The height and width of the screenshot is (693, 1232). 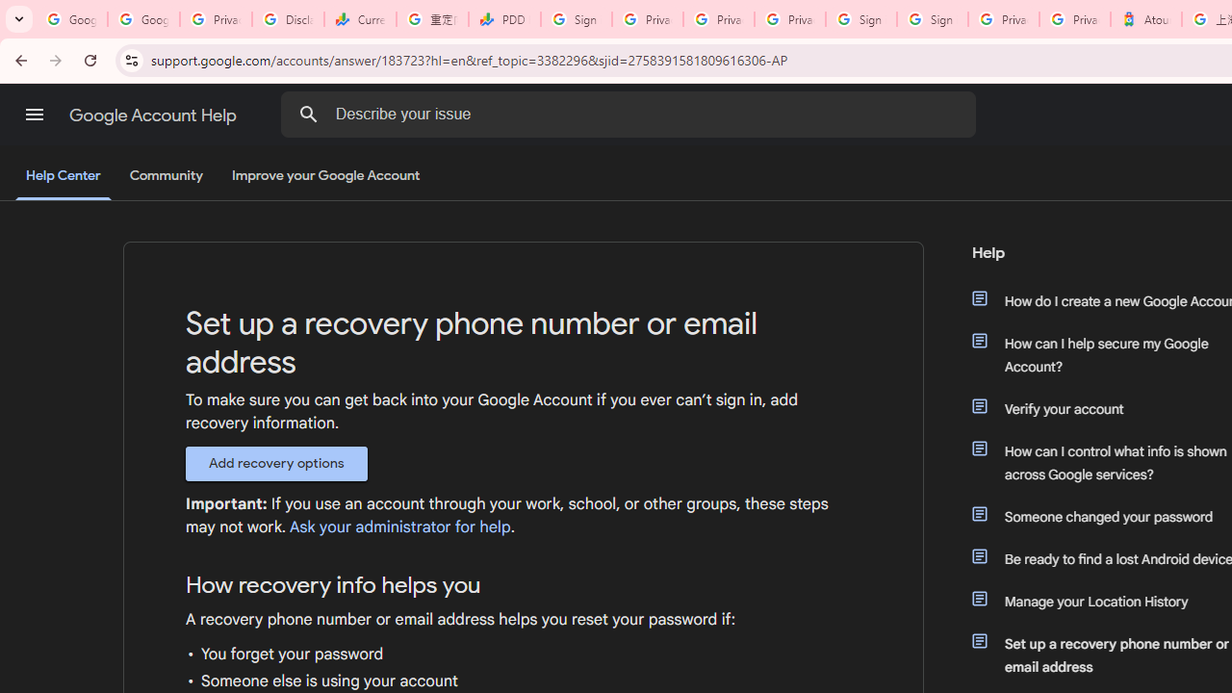 I want to click on Sign in - Google Accounts, so click(x=576, y=19).